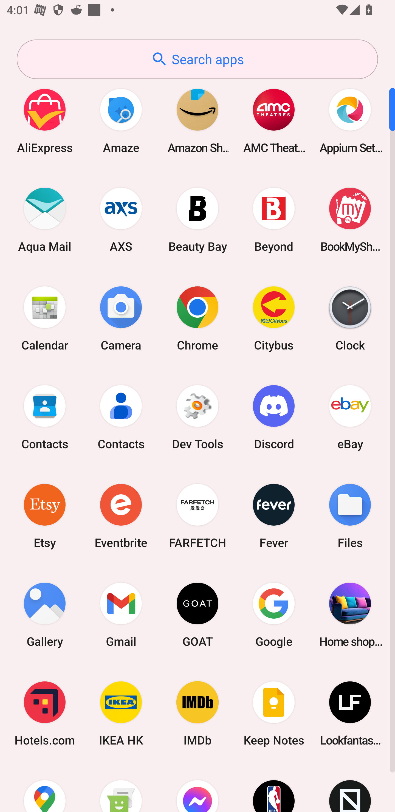  I want to click on IKEA HK, so click(121, 714).